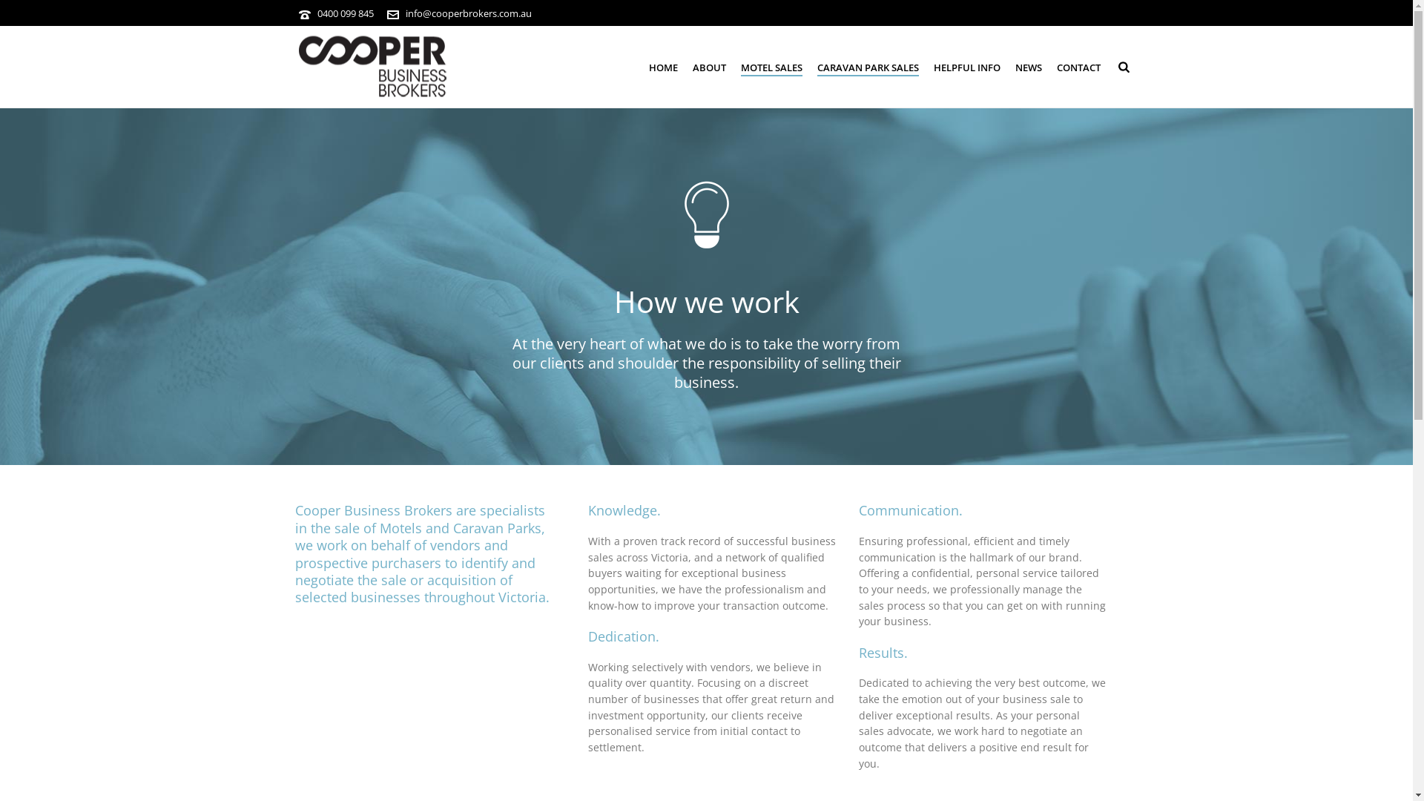 Image resolution: width=1424 pixels, height=801 pixels. Describe the element at coordinates (1078, 67) in the screenshot. I see `CONTACT` at that location.